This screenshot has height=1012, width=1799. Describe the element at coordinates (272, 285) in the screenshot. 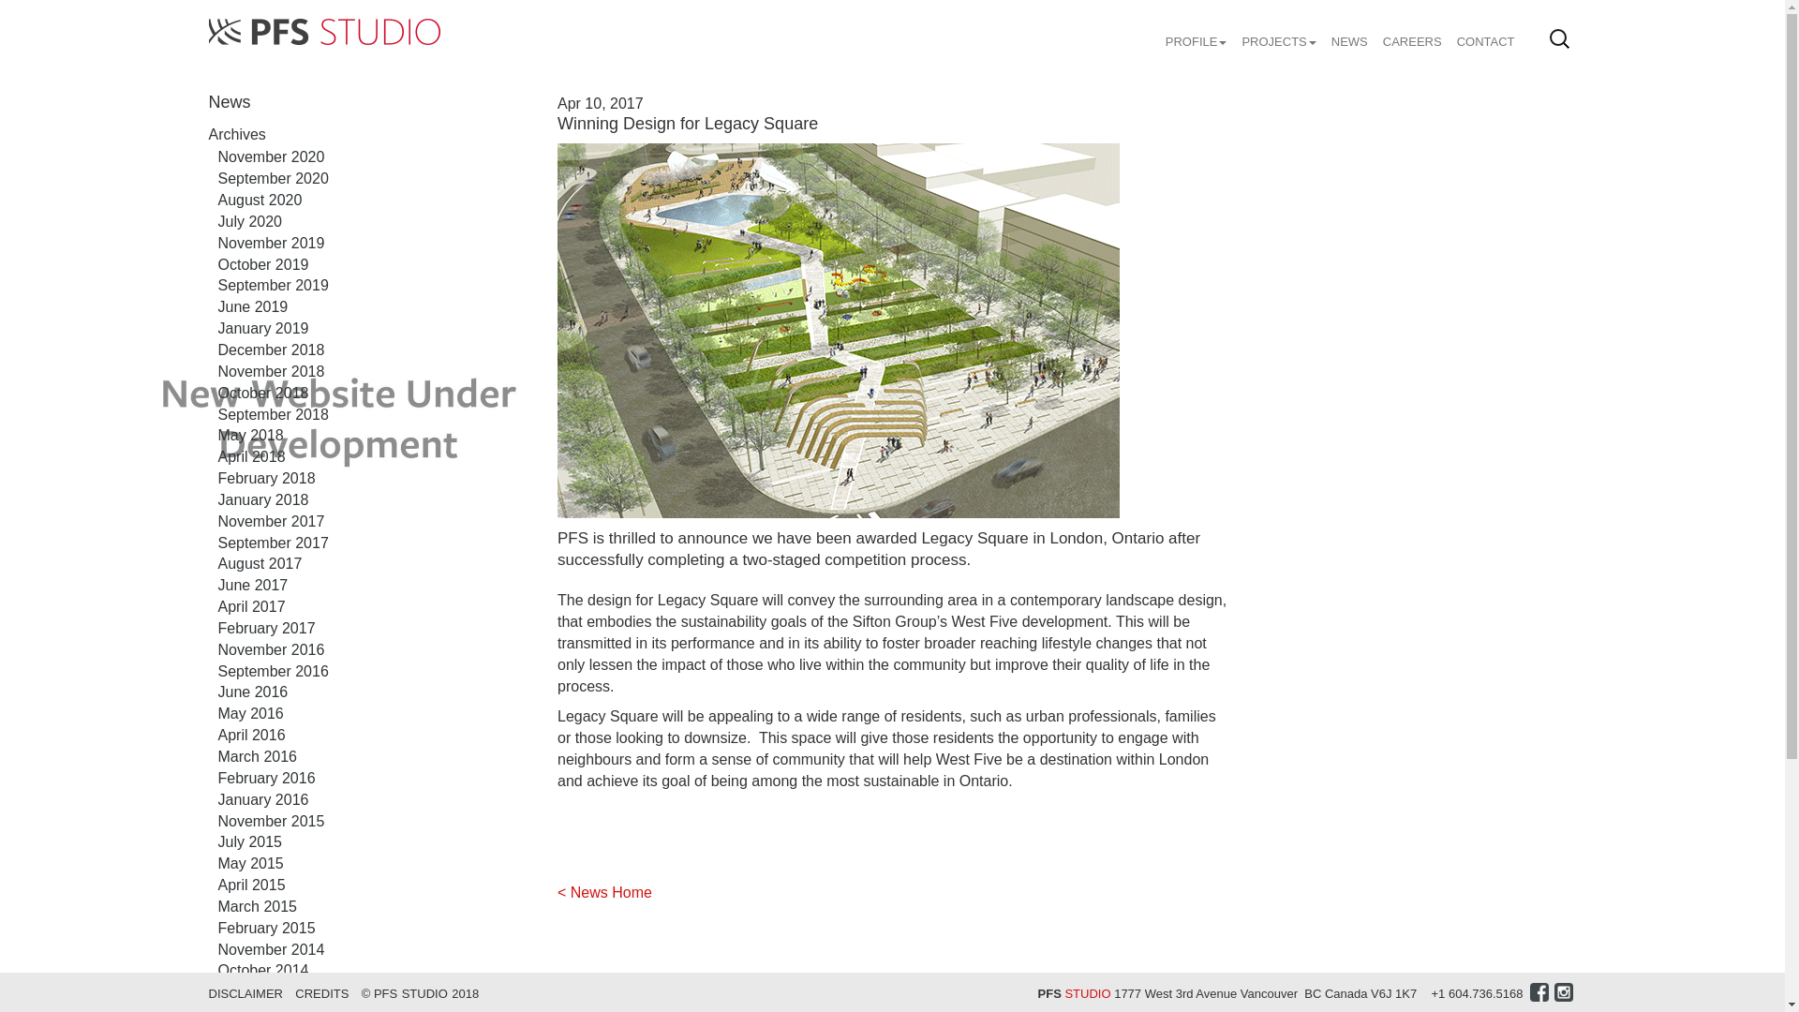

I see `September 2019` at that location.